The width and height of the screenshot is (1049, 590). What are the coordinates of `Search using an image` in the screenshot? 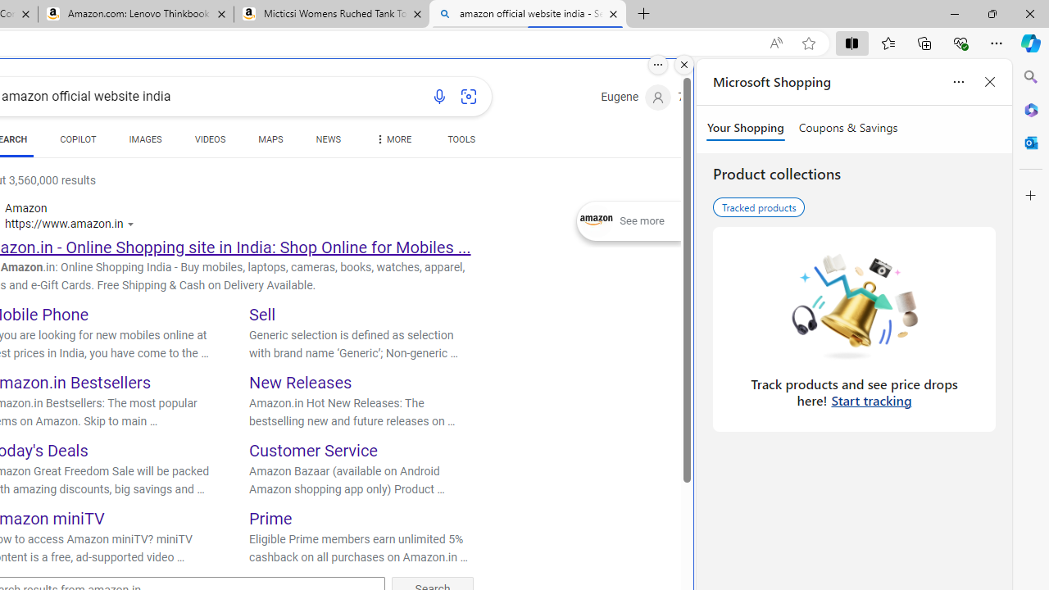 It's located at (469, 97).